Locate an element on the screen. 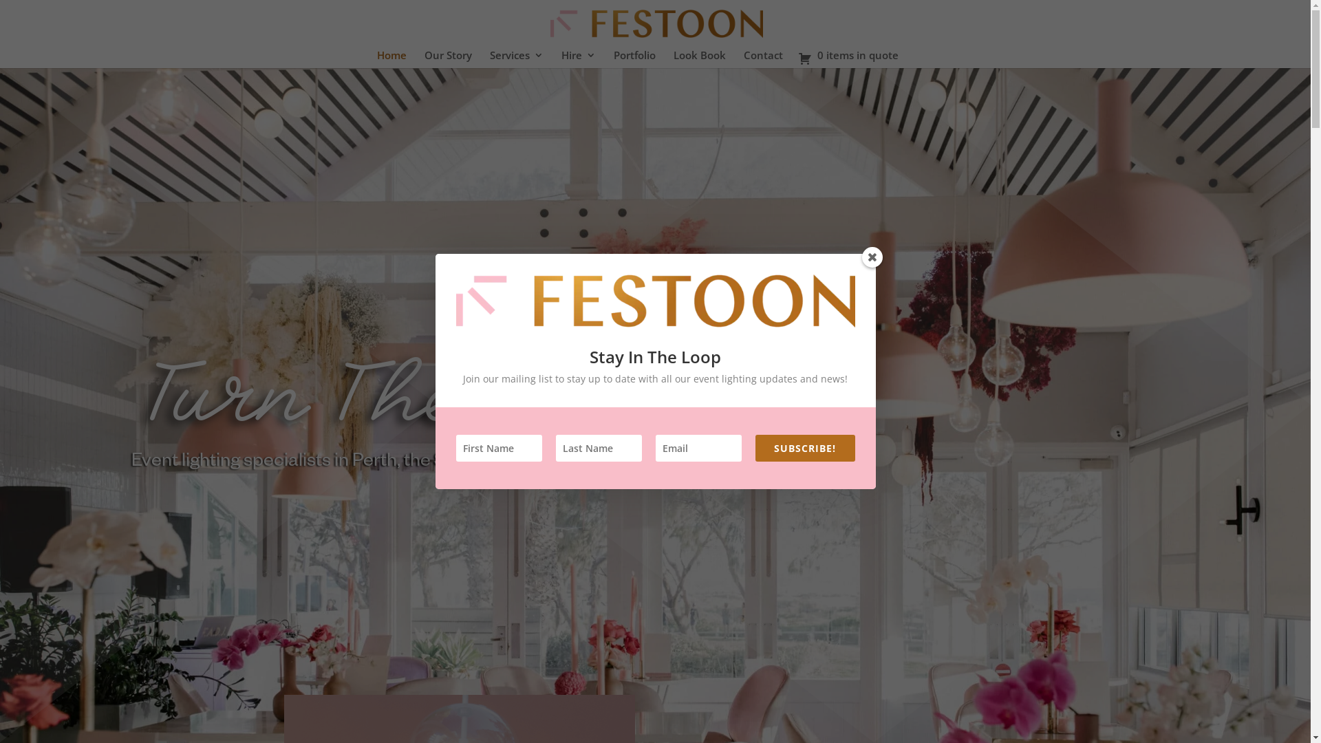  Services is located at coordinates (517, 59).